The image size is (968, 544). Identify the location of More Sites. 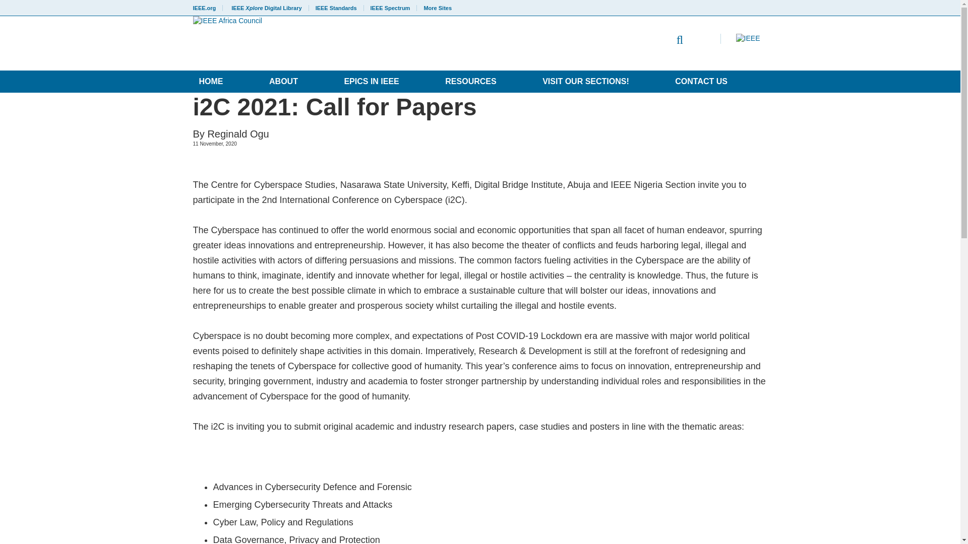
(435, 8).